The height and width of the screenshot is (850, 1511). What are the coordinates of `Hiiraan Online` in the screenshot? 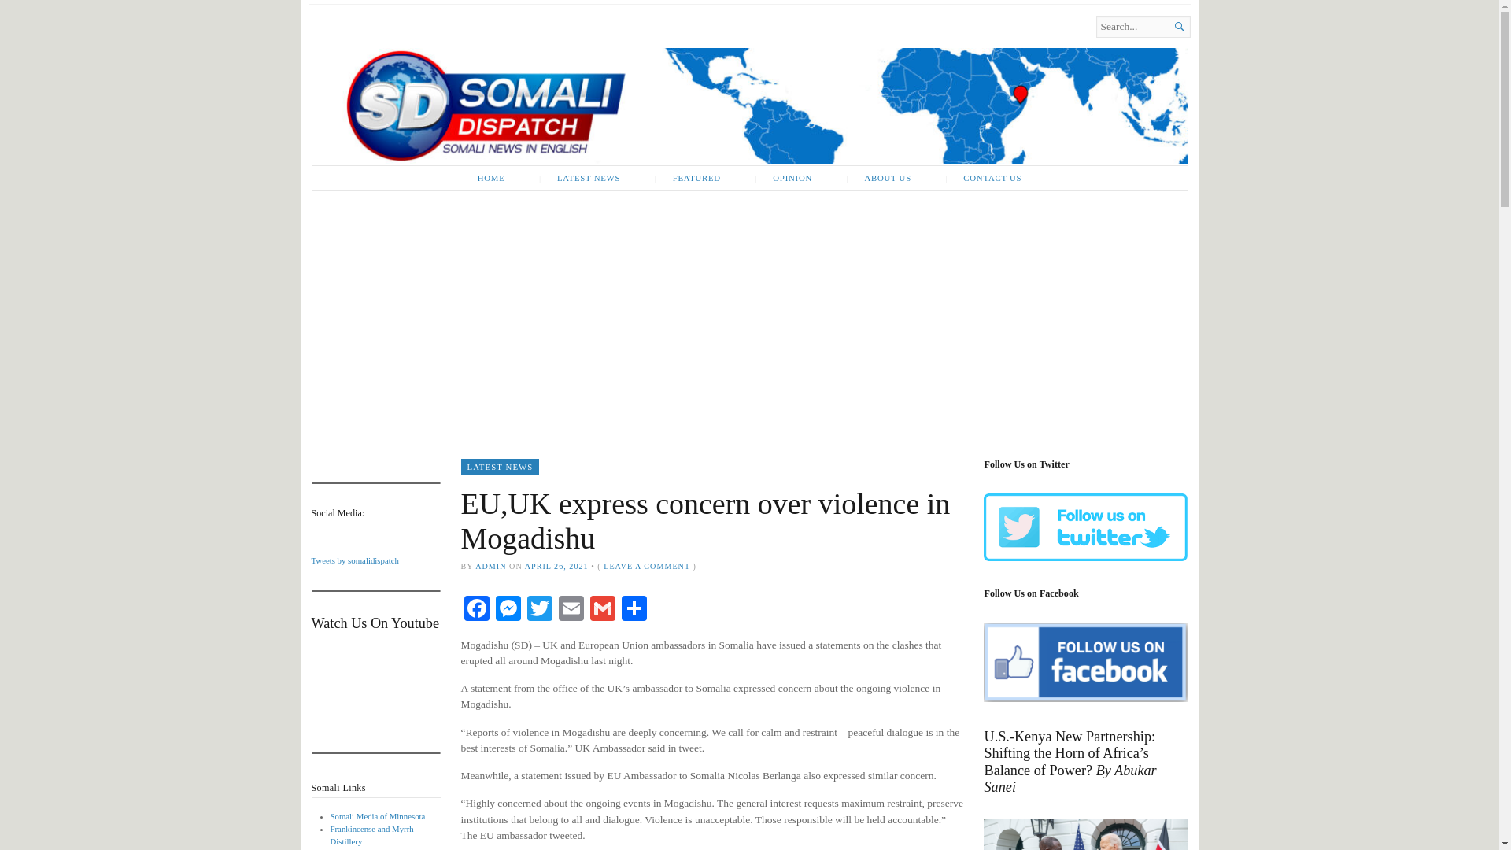 It's located at (356, 849).